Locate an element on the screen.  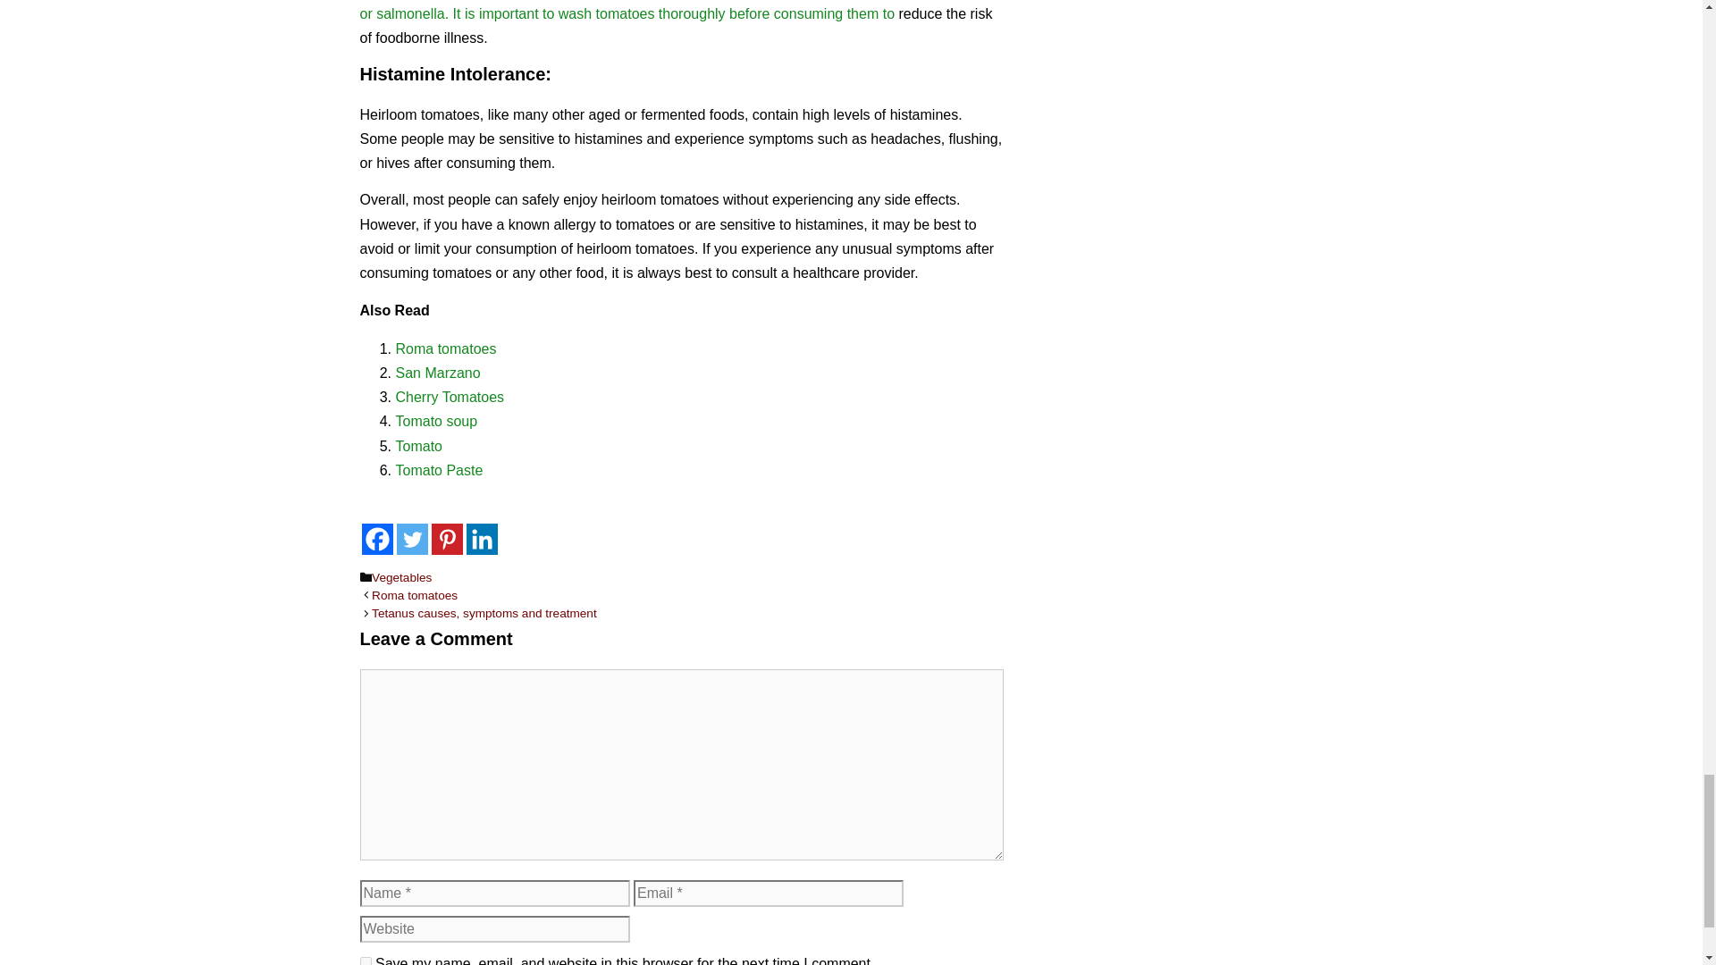
Tomato soup is located at coordinates (435, 421).